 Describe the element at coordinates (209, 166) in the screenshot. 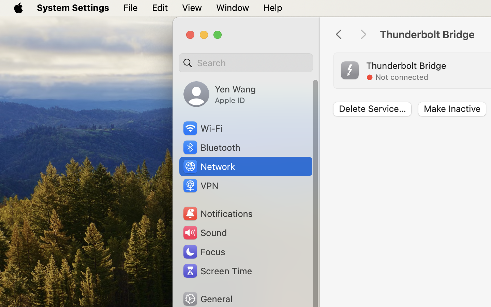

I see `Network` at that location.